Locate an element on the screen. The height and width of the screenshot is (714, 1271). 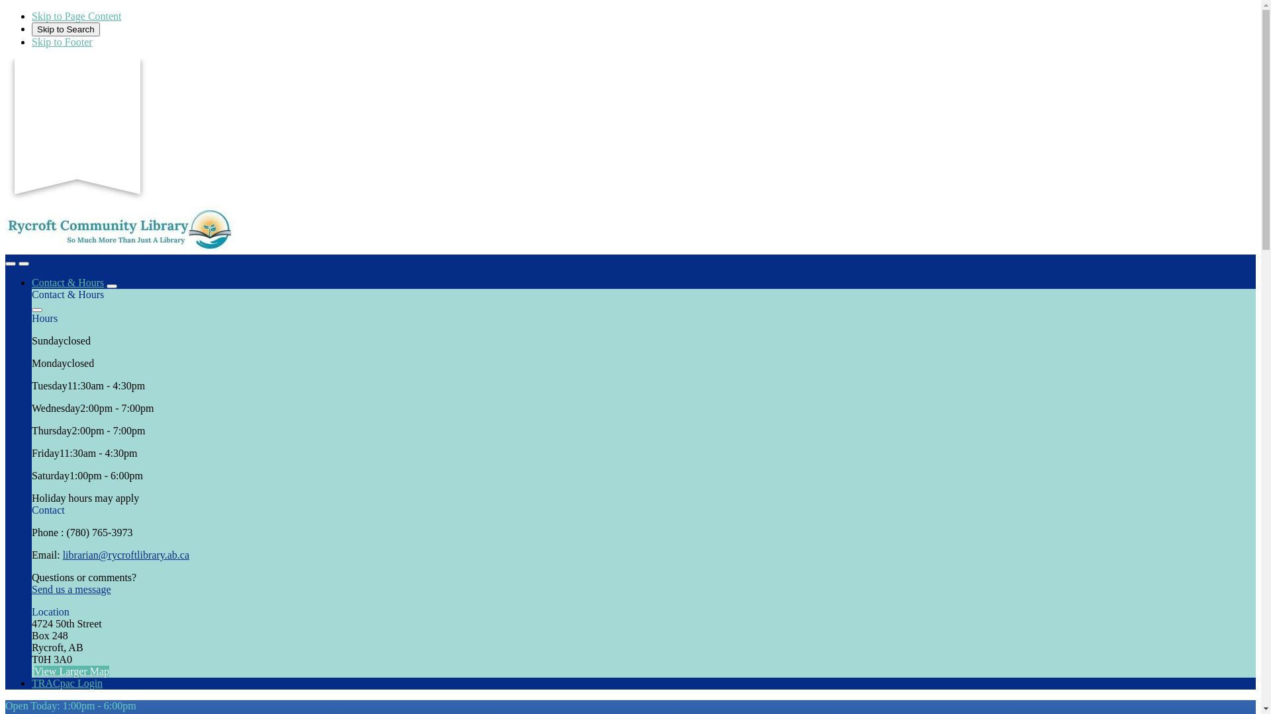
Rycroft Community Library is located at coordinates (120, 249).